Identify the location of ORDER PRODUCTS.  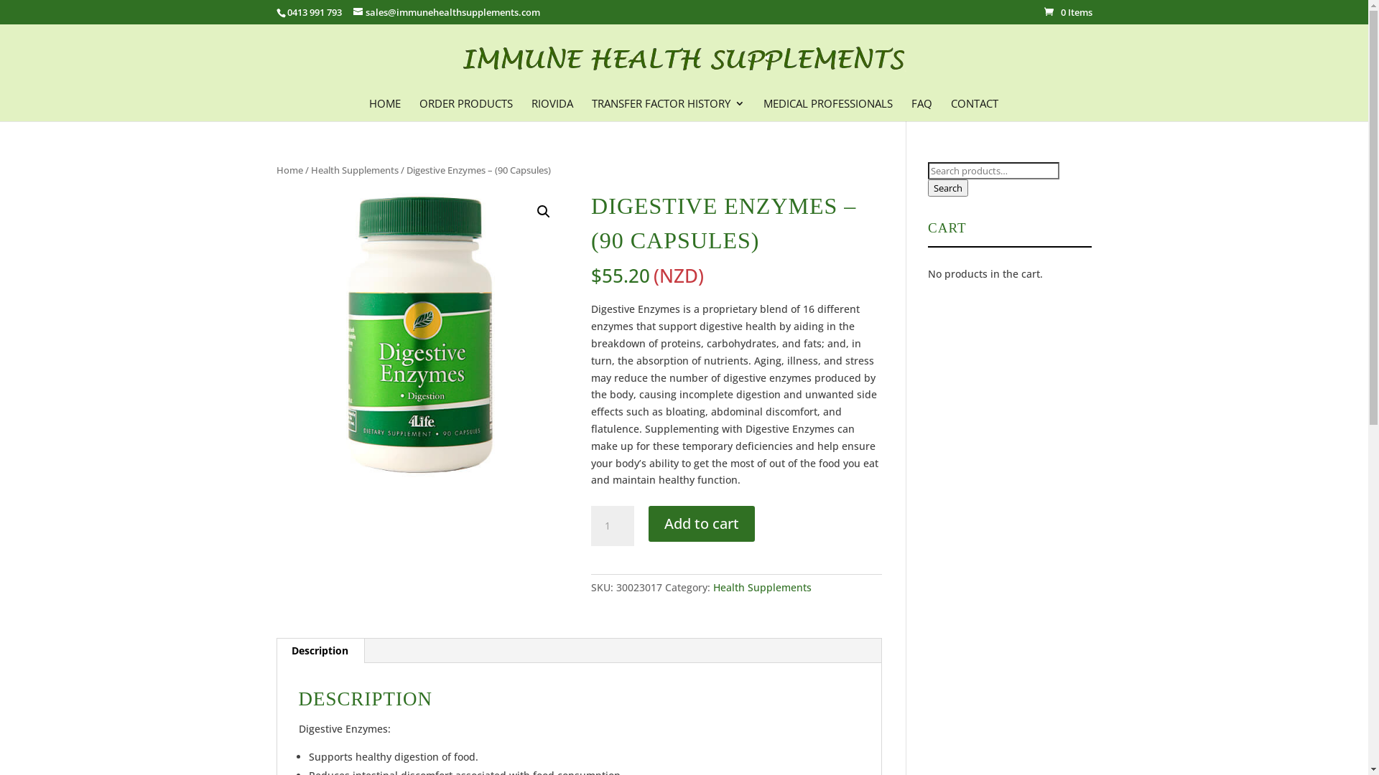
(466, 109).